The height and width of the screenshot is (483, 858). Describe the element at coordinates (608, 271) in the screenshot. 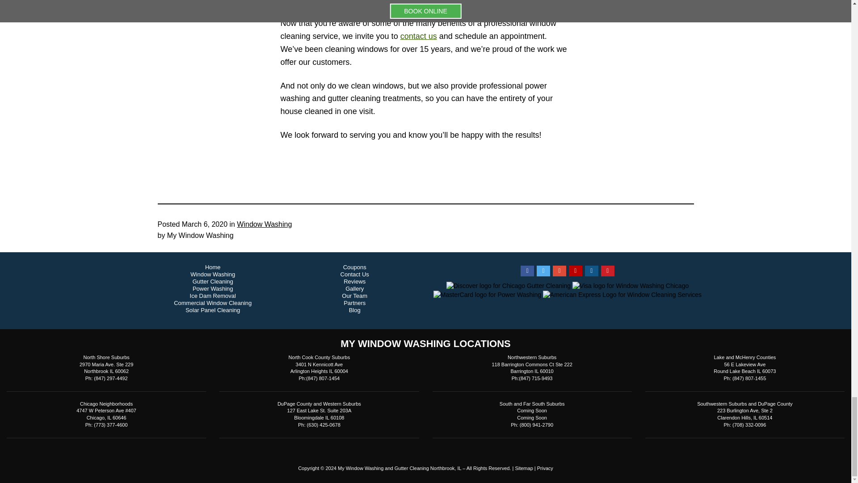

I see `Tag Images on Pinterest` at that location.